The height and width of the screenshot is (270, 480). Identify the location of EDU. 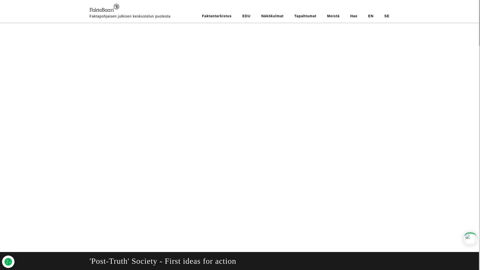
(246, 16).